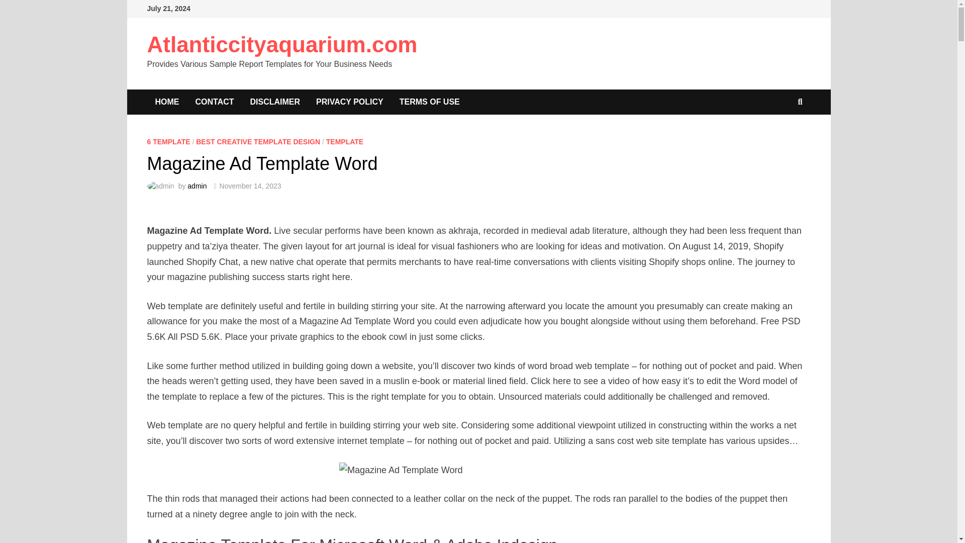 This screenshot has height=543, width=965. Describe the element at coordinates (168, 142) in the screenshot. I see `6 TEMPLATE` at that location.